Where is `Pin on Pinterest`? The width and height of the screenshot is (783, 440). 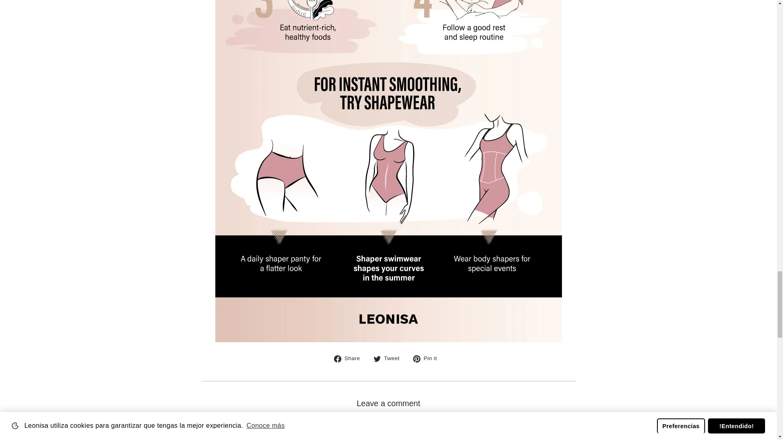 Pin on Pinterest is located at coordinates (428, 359).